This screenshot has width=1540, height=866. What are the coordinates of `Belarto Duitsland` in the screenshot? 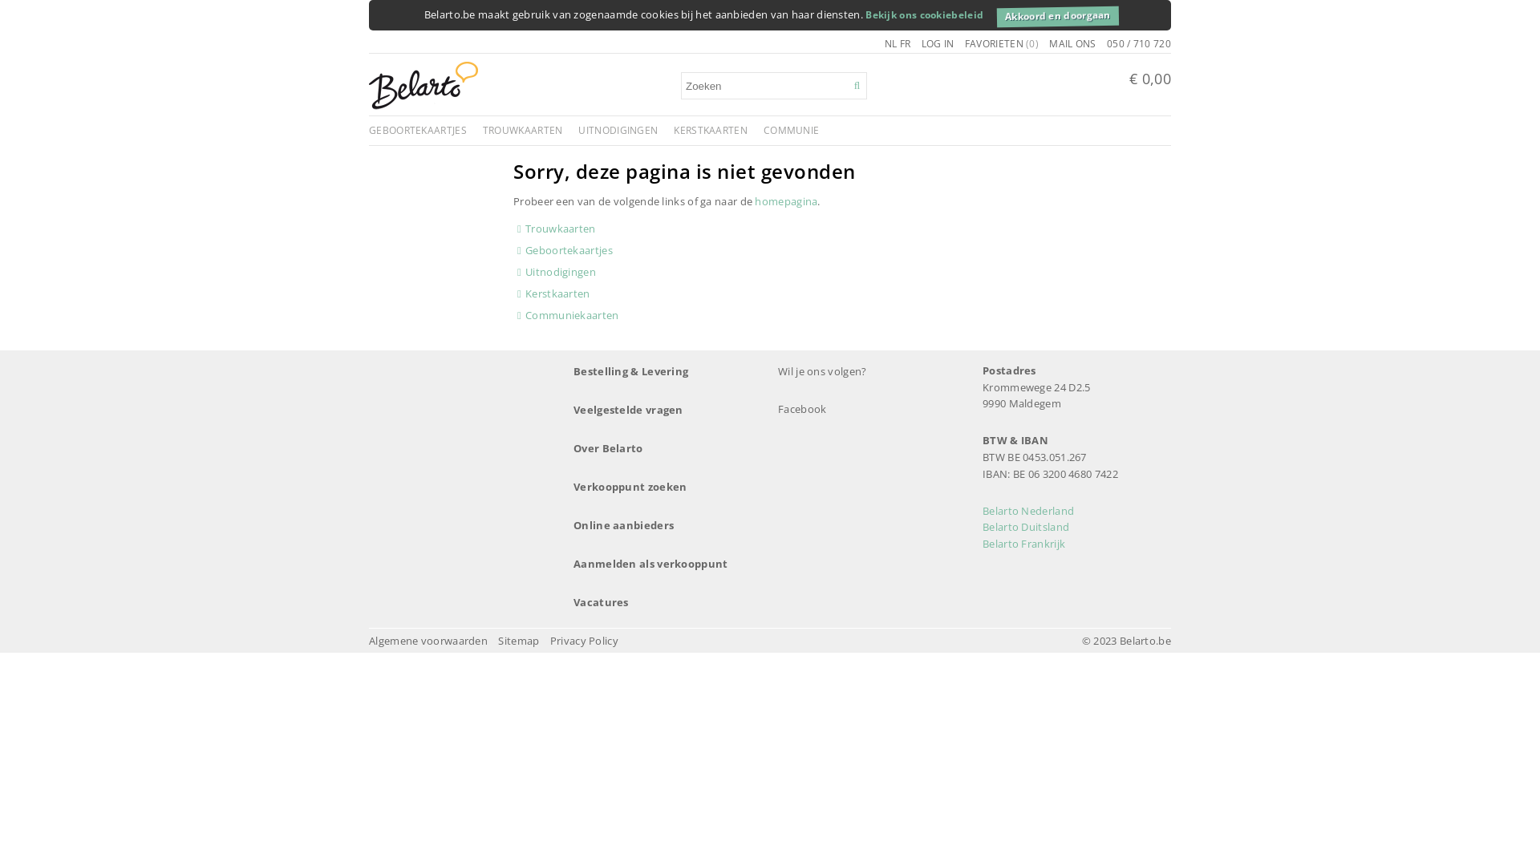 It's located at (1026, 527).